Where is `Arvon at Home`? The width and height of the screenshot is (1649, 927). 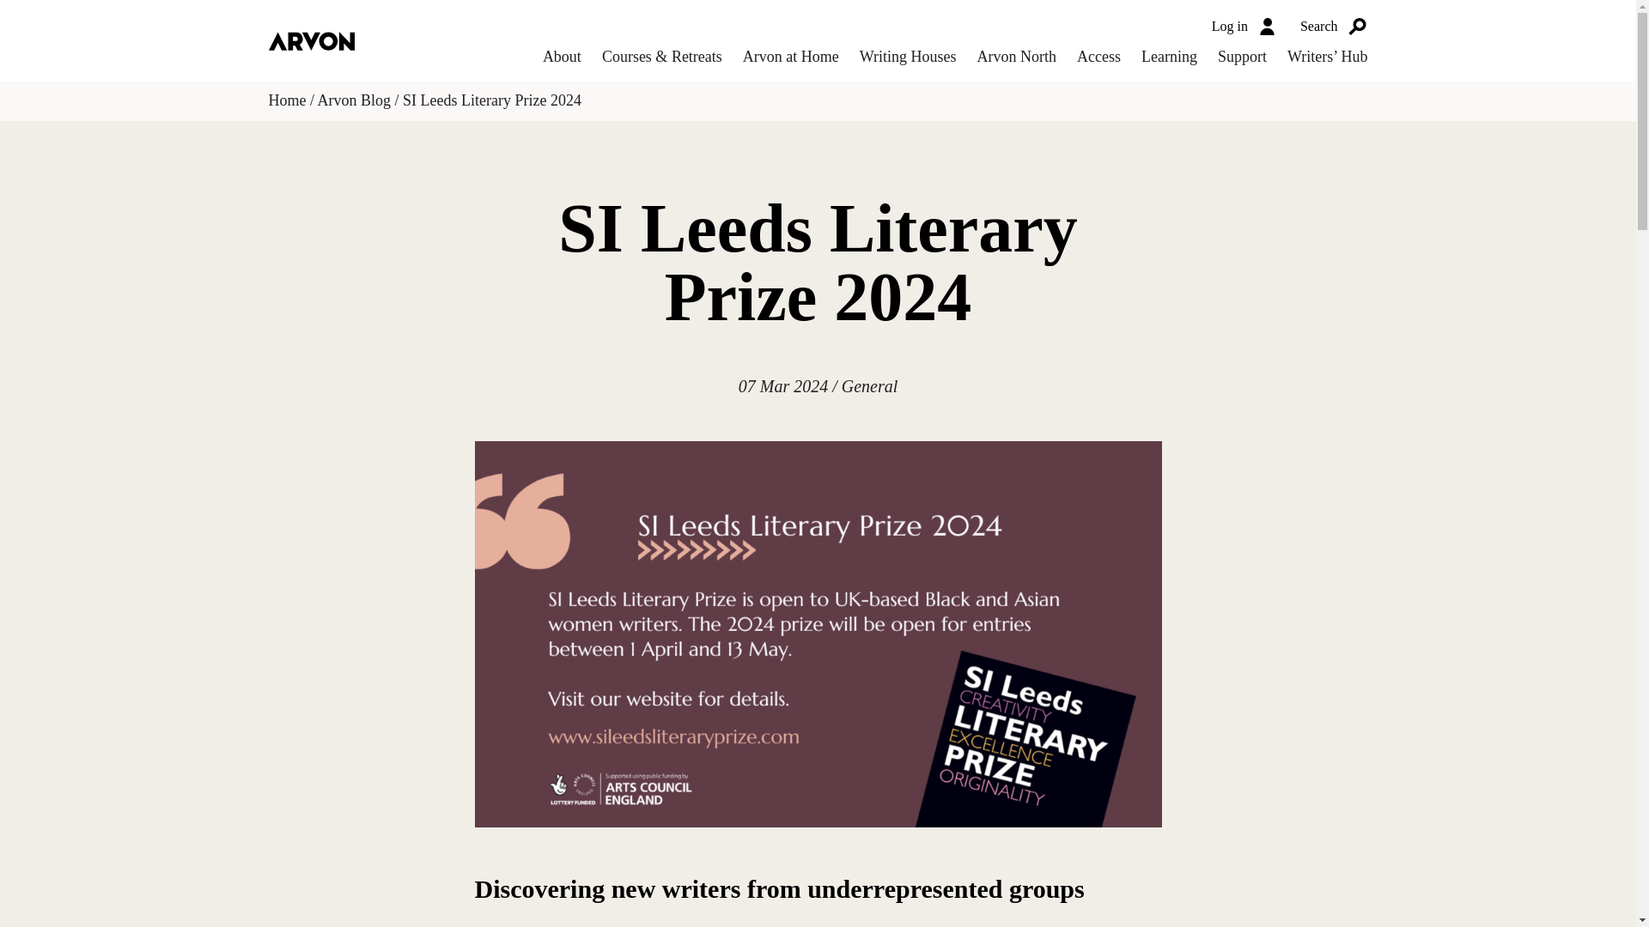 Arvon at Home is located at coordinates (791, 57).